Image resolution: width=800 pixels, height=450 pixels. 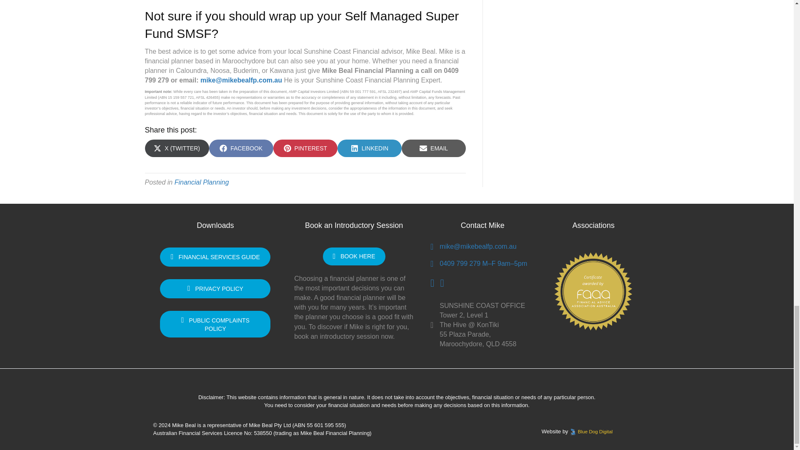 What do you see at coordinates (202, 182) in the screenshot?
I see `PUBLIC COMPLAINTS POLICY` at bounding box center [202, 182].